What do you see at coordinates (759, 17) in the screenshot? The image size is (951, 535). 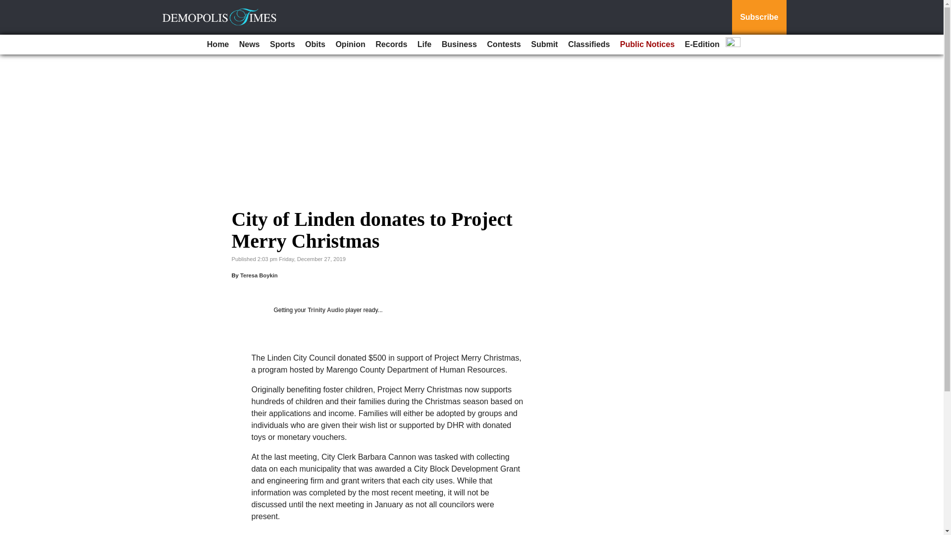 I see `Subscribe` at bounding box center [759, 17].